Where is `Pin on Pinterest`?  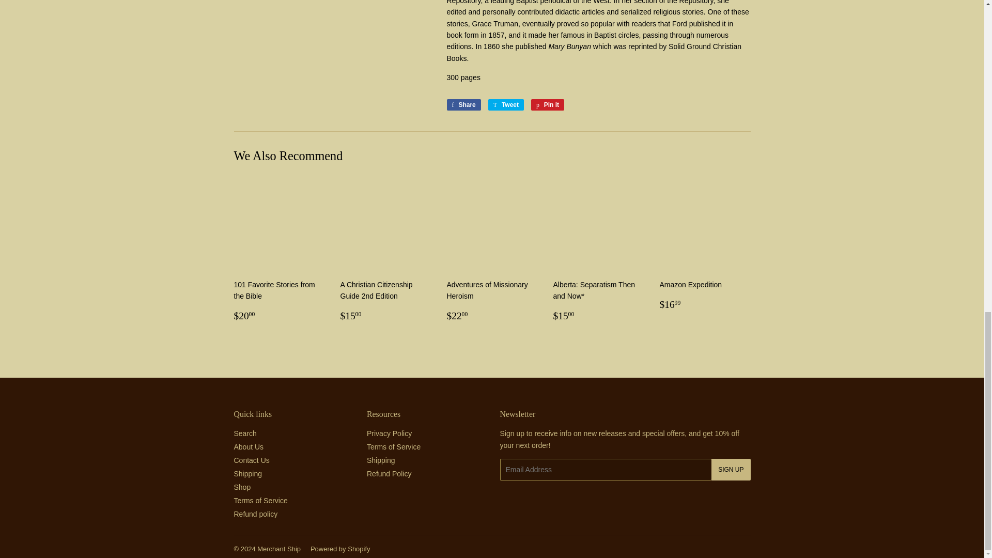
Pin on Pinterest is located at coordinates (548, 104).